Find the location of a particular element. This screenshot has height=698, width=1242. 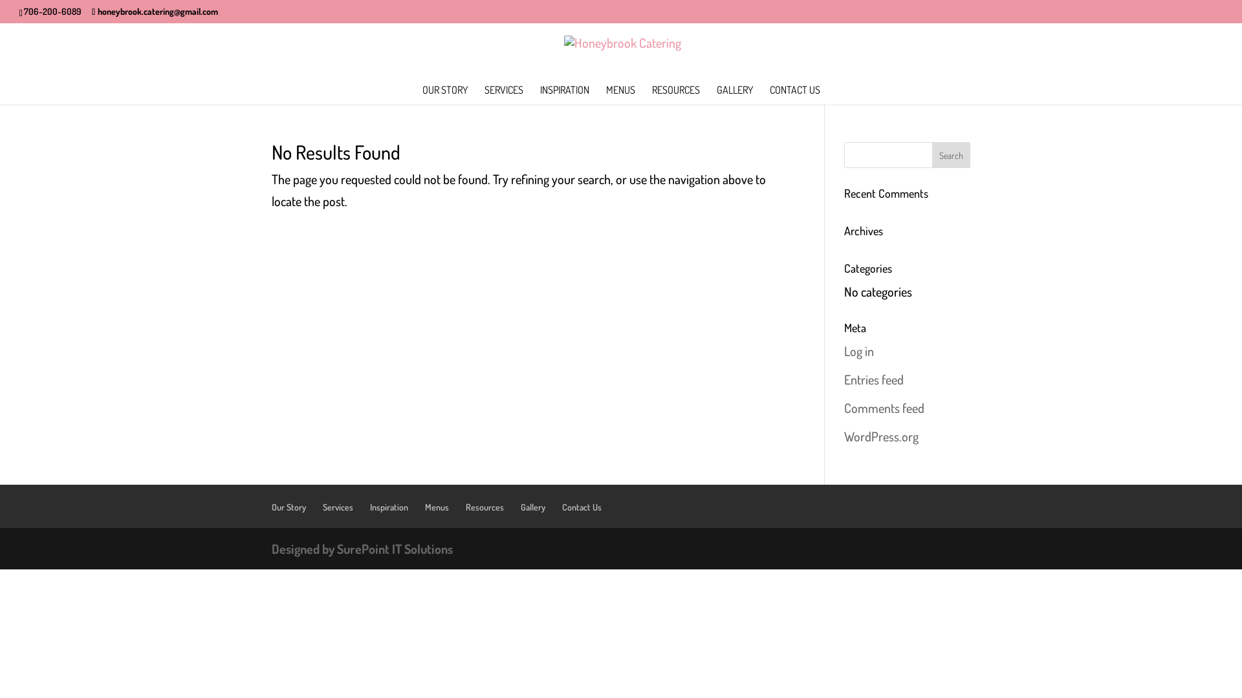

WordPress.org is located at coordinates (881, 436).